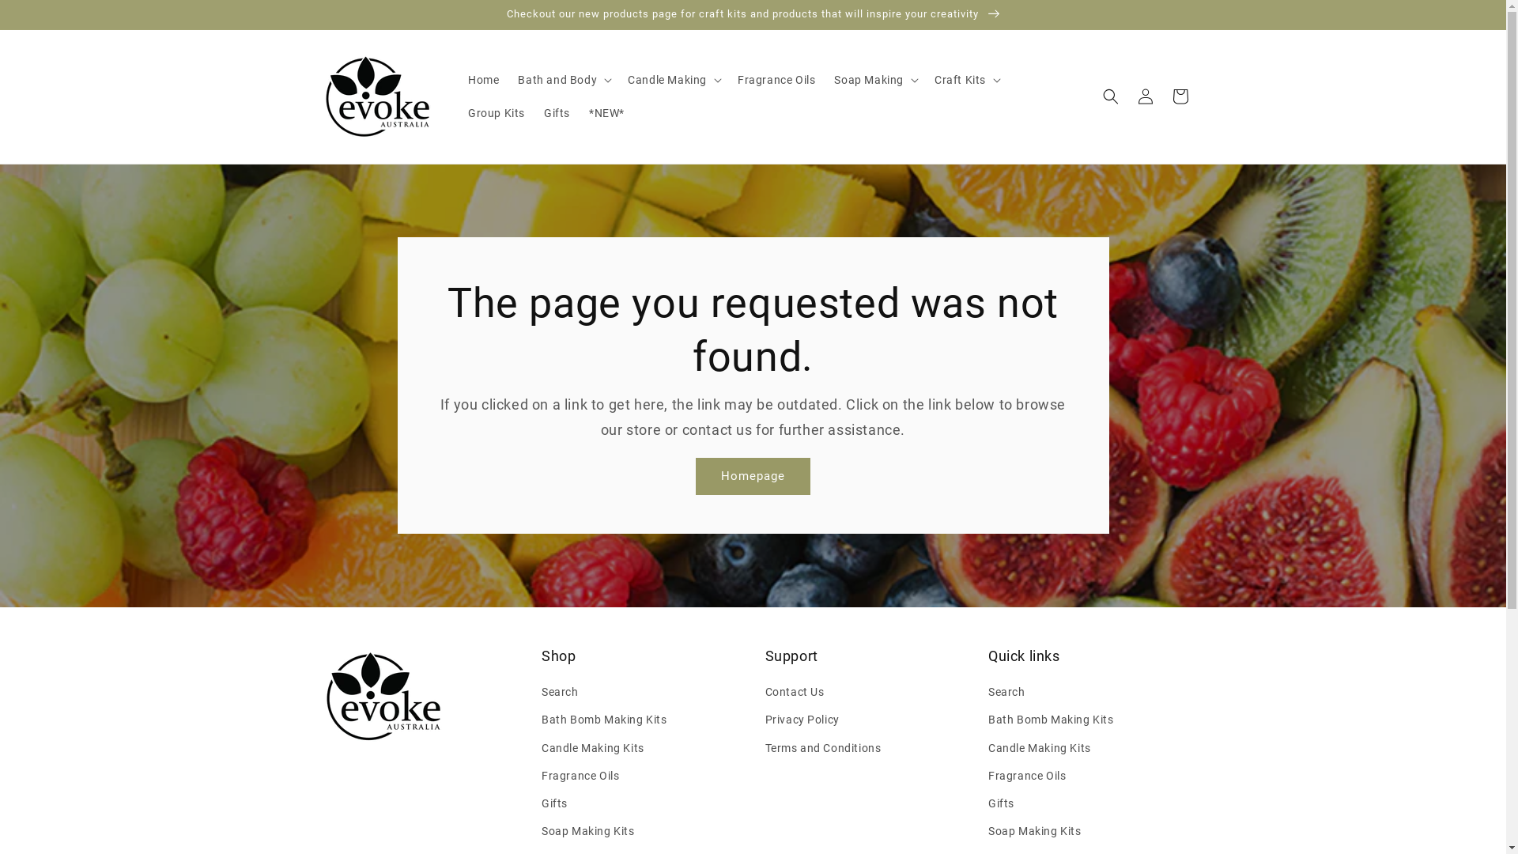  I want to click on *NEW*, so click(607, 113).